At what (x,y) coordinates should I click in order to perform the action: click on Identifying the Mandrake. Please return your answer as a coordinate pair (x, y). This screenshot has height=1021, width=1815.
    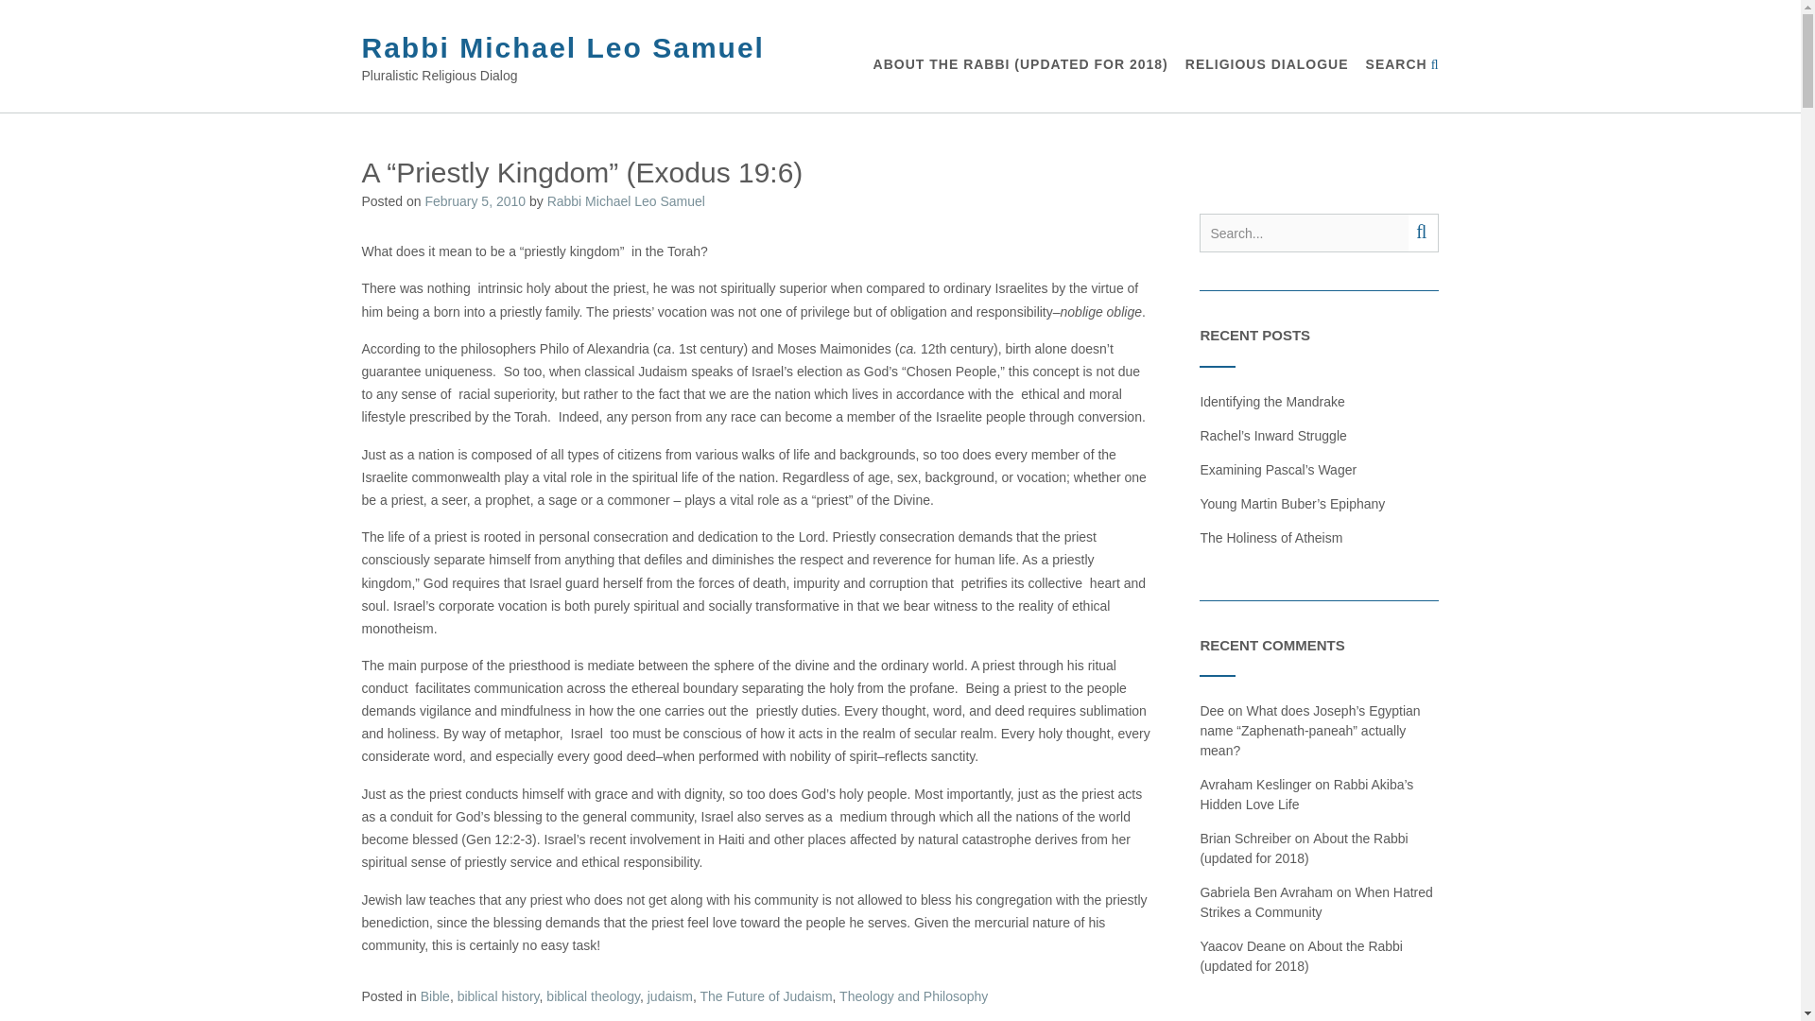
    Looking at the image, I should click on (1272, 401).